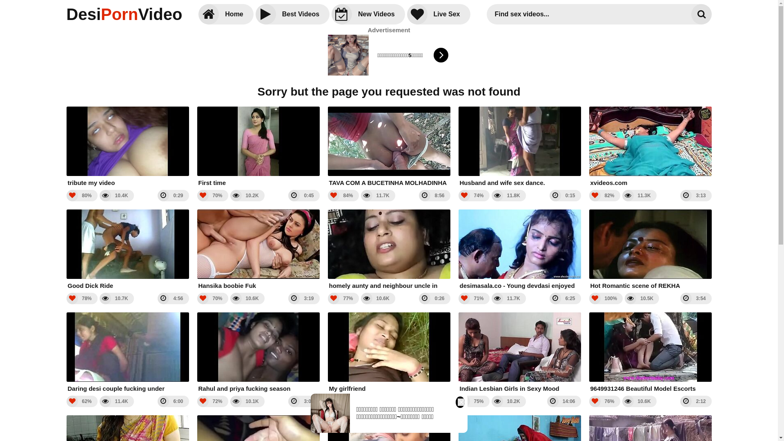 Image resolution: width=784 pixels, height=441 pixels. What do you see at coordinates (701, 14) in the screenshot?
I see `Search` at bounding box center [701, 14].